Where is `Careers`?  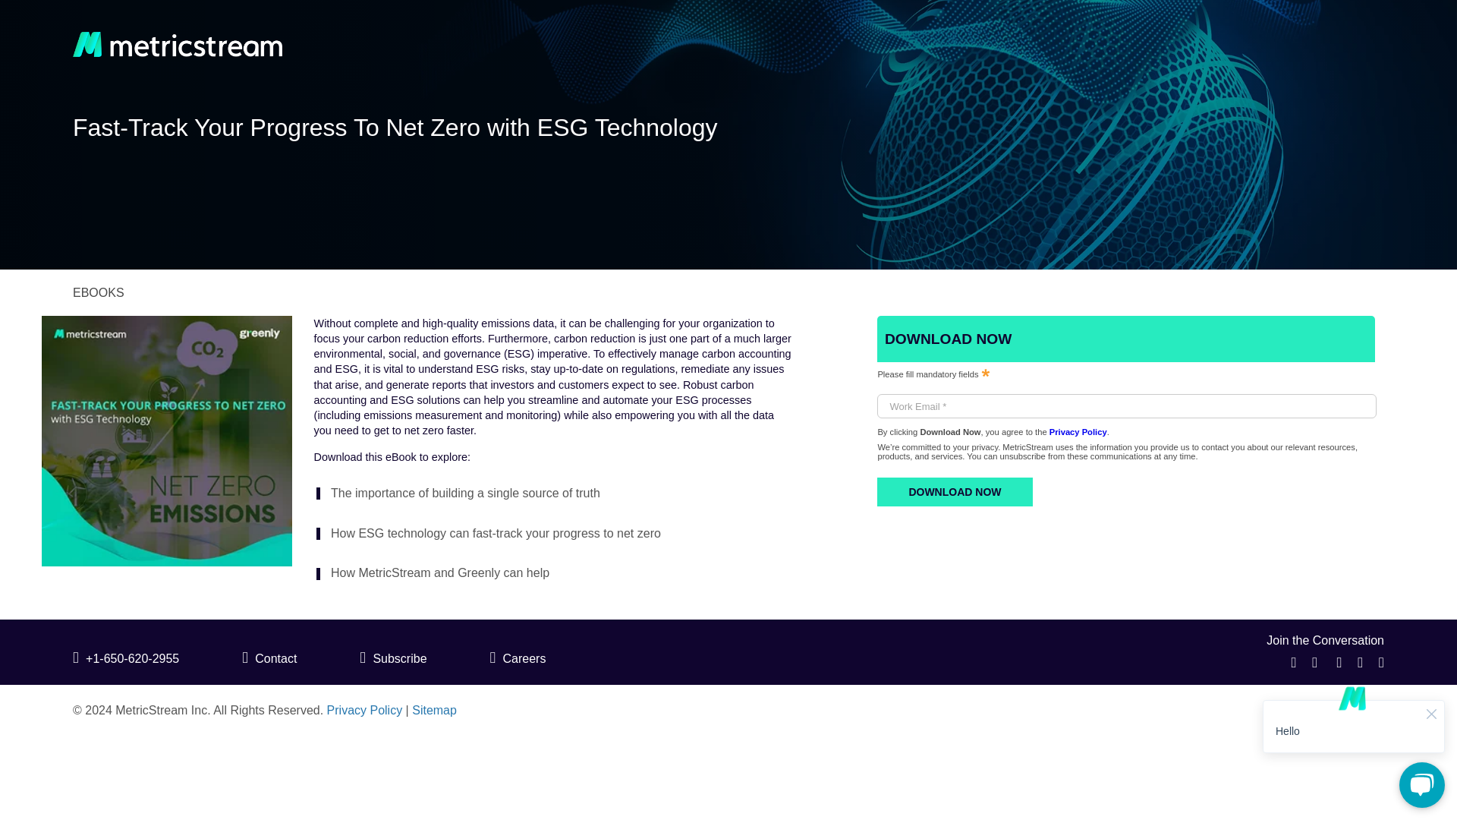 Careers is located at coordinates (518, 658).